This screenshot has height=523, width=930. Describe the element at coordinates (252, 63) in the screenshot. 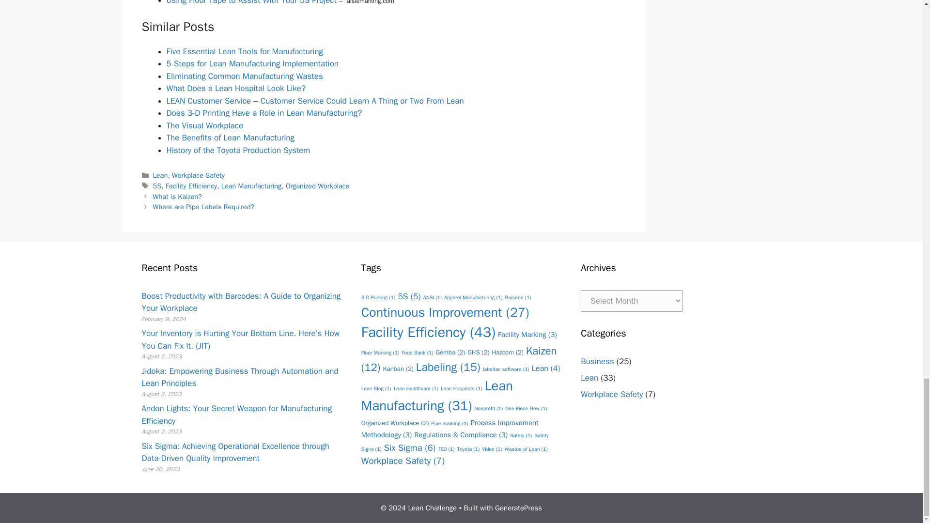

I see `5 Steps for Lean Manufacturing Implementation` at that location.